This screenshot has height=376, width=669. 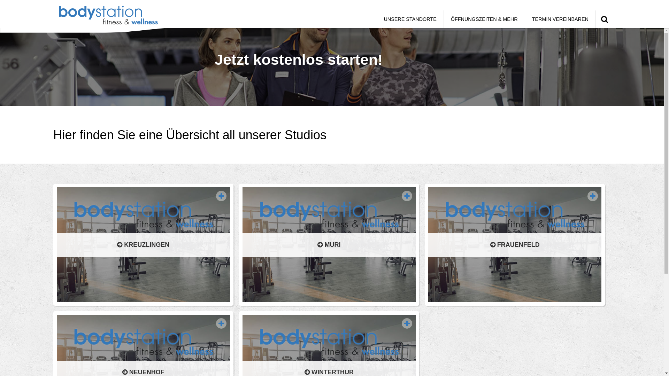 What do you see at coordinates (410, 19) in the screenshot?
I see `UNSERE STANDORTE` at bounding box center [410, 19].